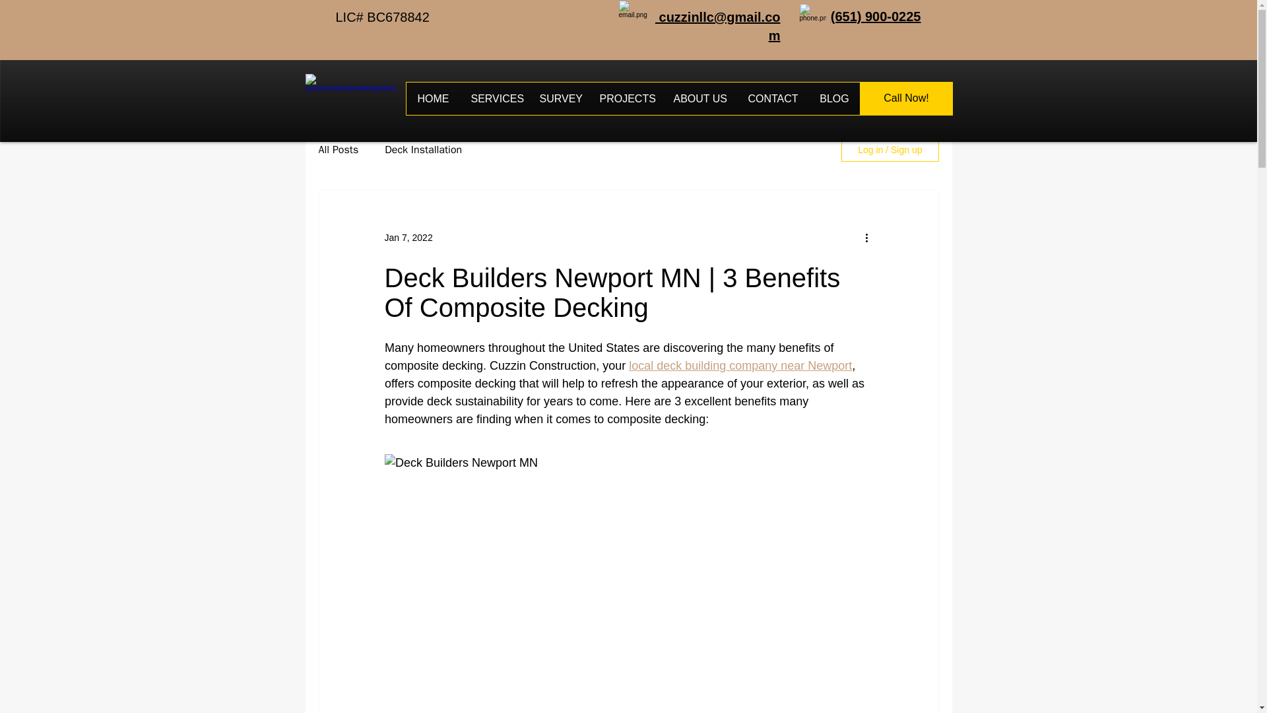  Describe the element at coordinates (740, 366) in the screenshot. I see `local deck building company near Newport` at that location.